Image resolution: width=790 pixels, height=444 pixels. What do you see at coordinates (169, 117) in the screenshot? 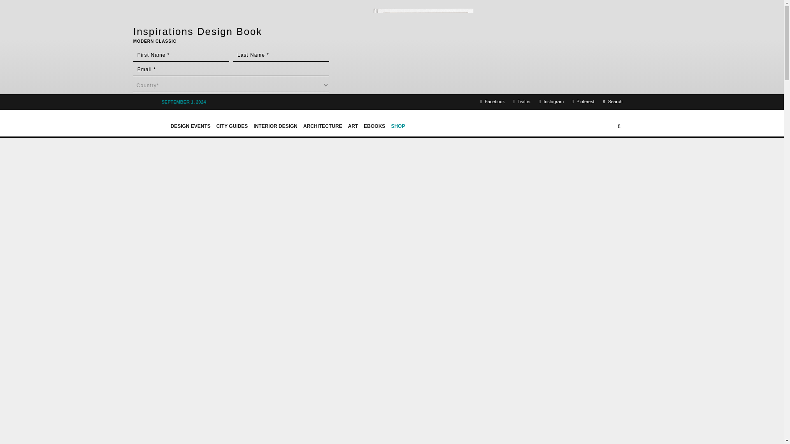
I see `DOWNLOAD NOW` at bounding box center [169, 117].